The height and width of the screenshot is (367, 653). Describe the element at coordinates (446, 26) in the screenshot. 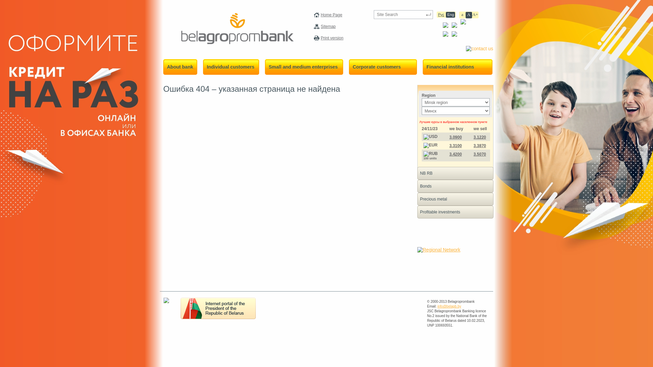

I see `Facebook` at that location.